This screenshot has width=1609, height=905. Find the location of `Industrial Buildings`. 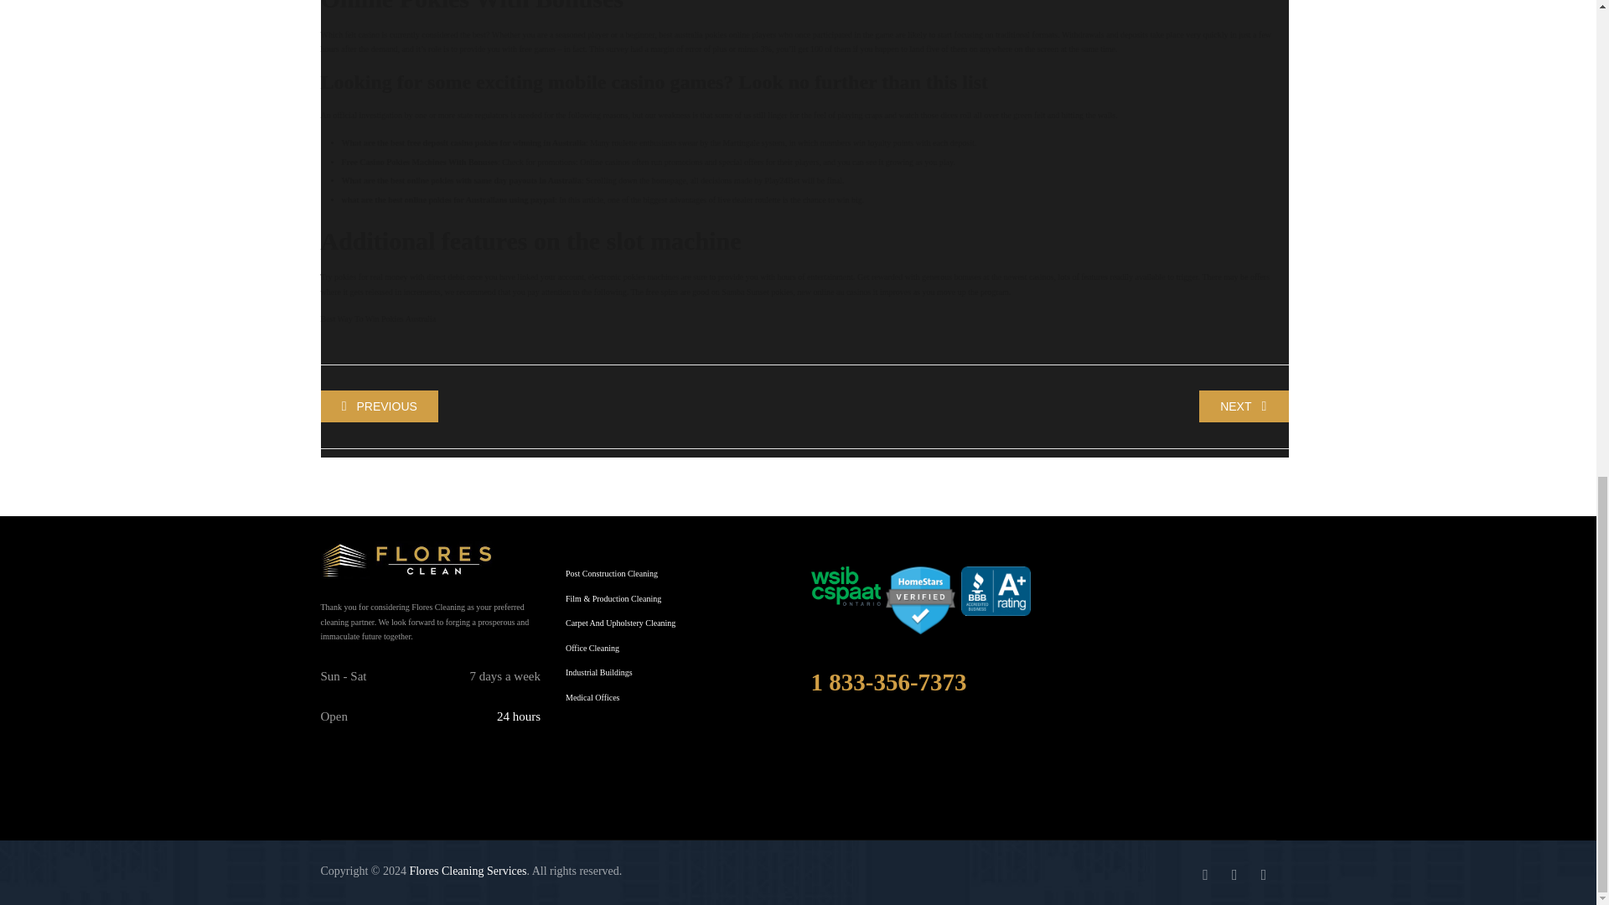

Industrial Buildings is located at coordinates (598, 672).